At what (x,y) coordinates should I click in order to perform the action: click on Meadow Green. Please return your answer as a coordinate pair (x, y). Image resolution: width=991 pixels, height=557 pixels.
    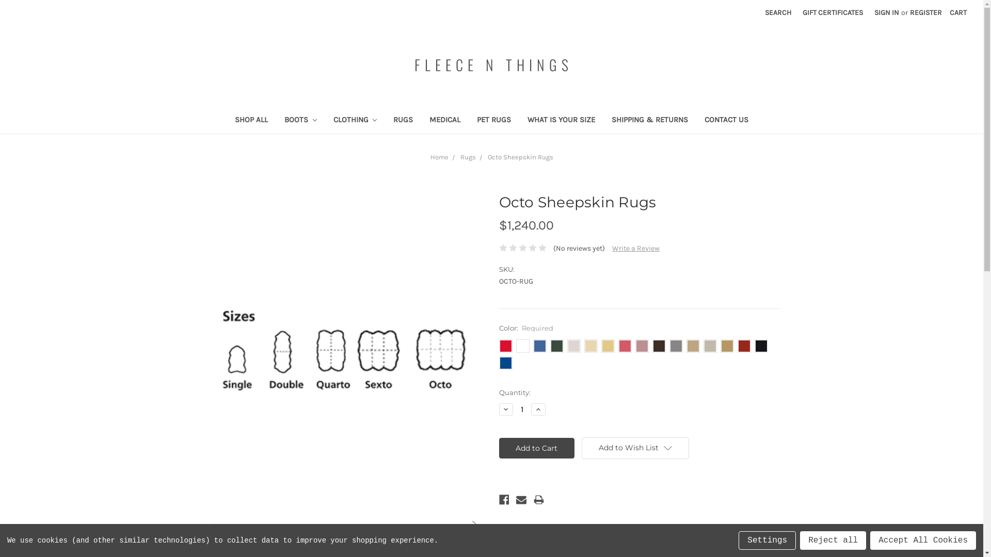
    Looking at the image, I should click on (557, 346).